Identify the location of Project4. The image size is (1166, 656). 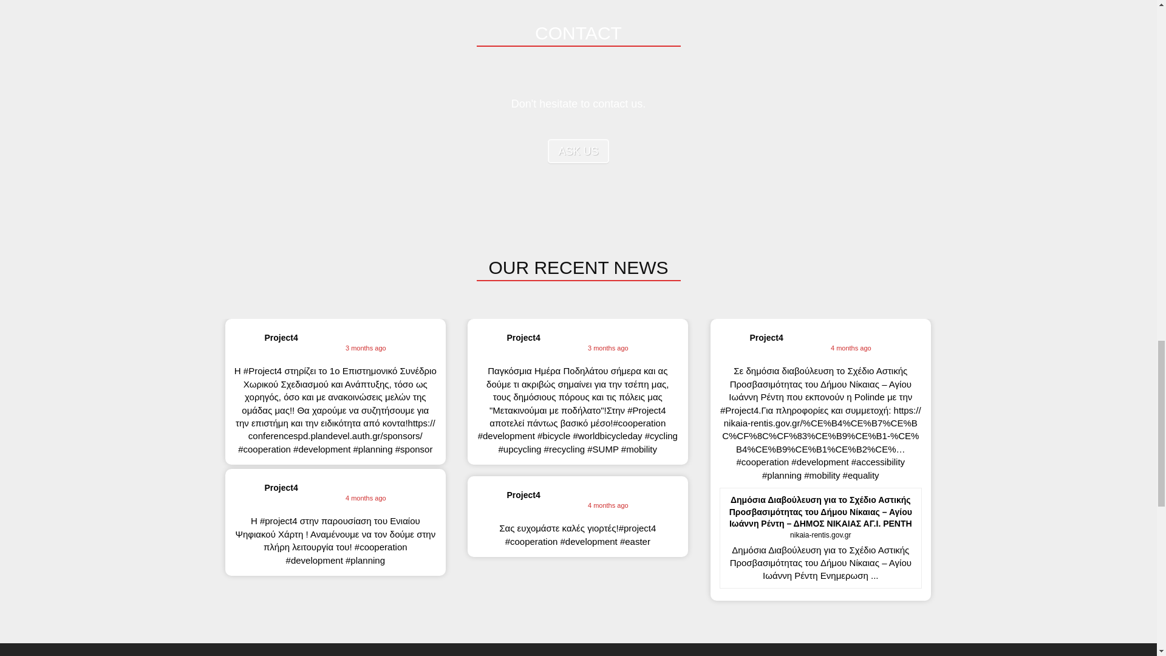
(522, 337).